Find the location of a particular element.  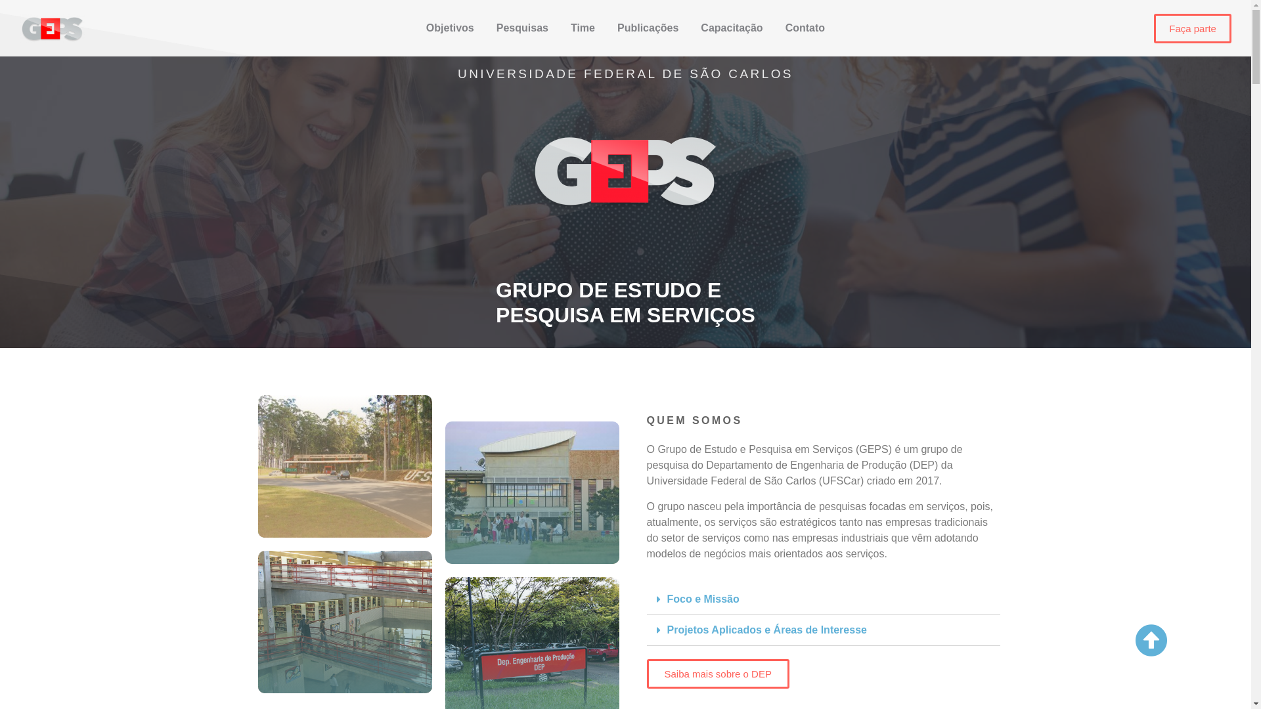

Contato is located at coordinates (805, 28).